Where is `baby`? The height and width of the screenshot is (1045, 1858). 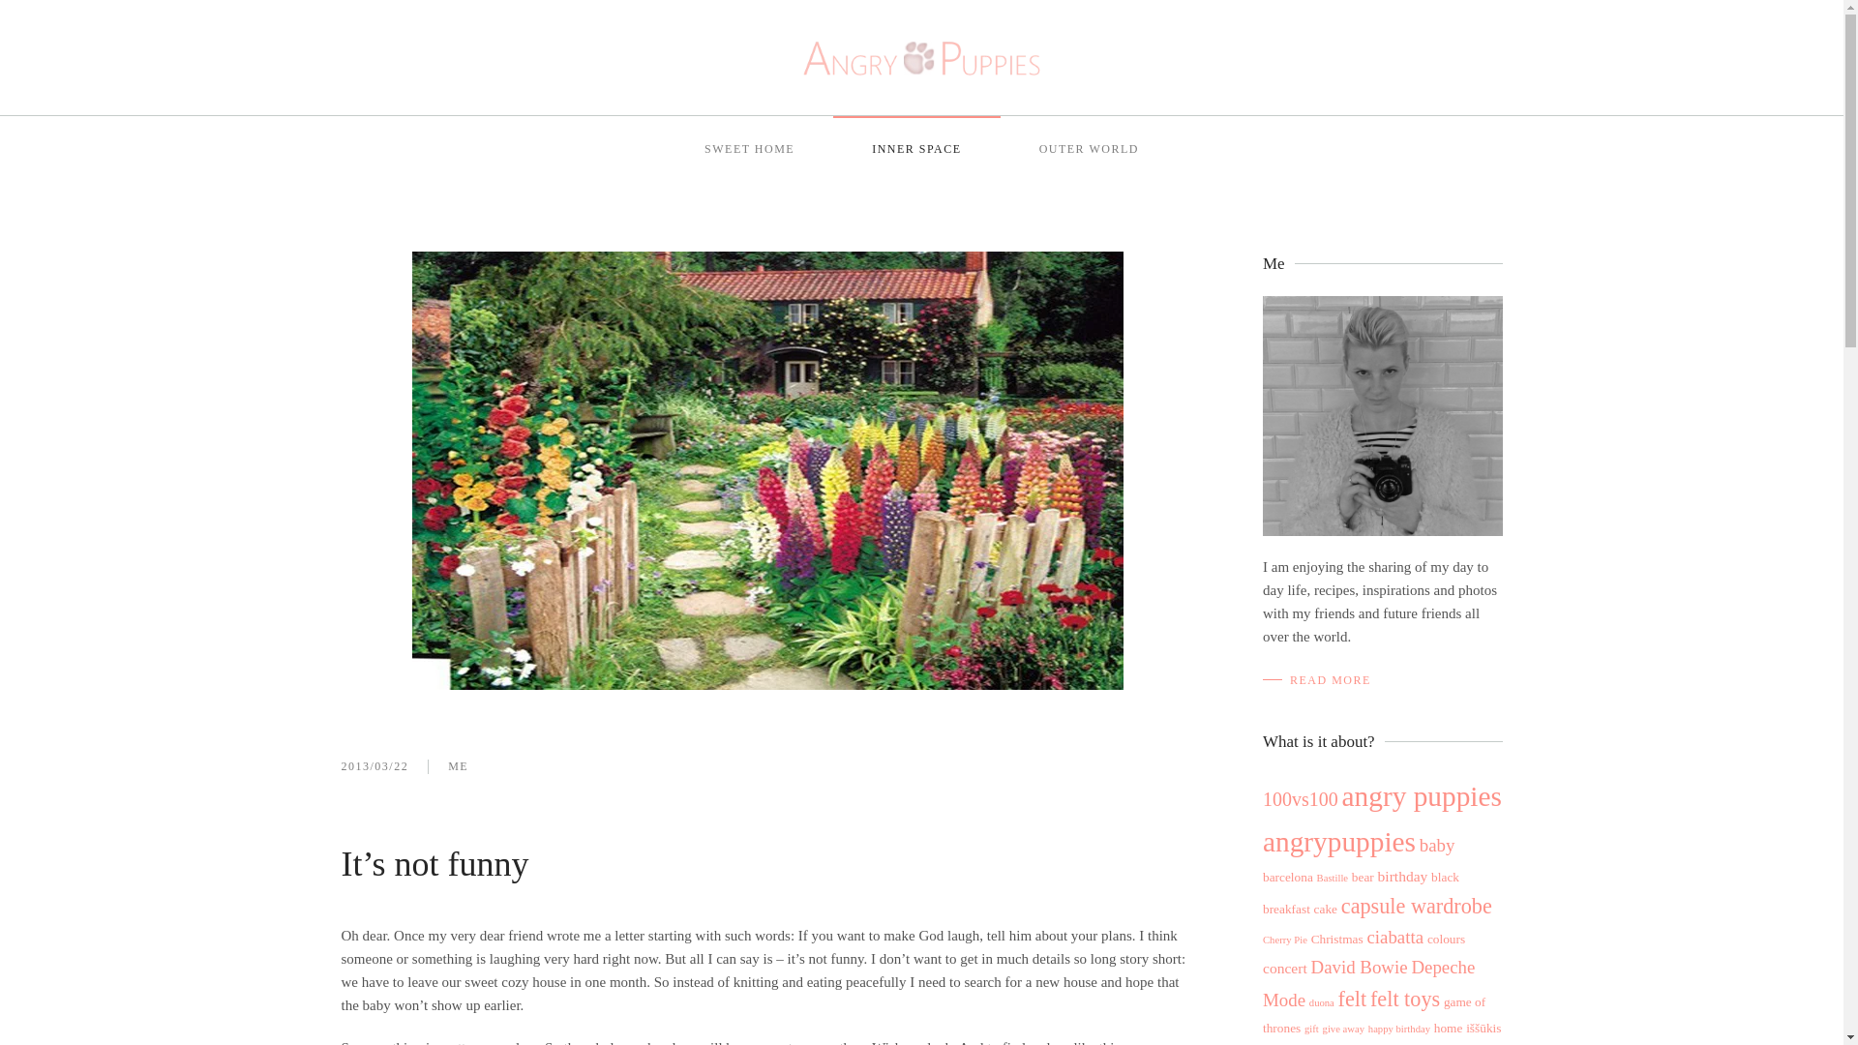 baby is located at coordinates (1436, 845).